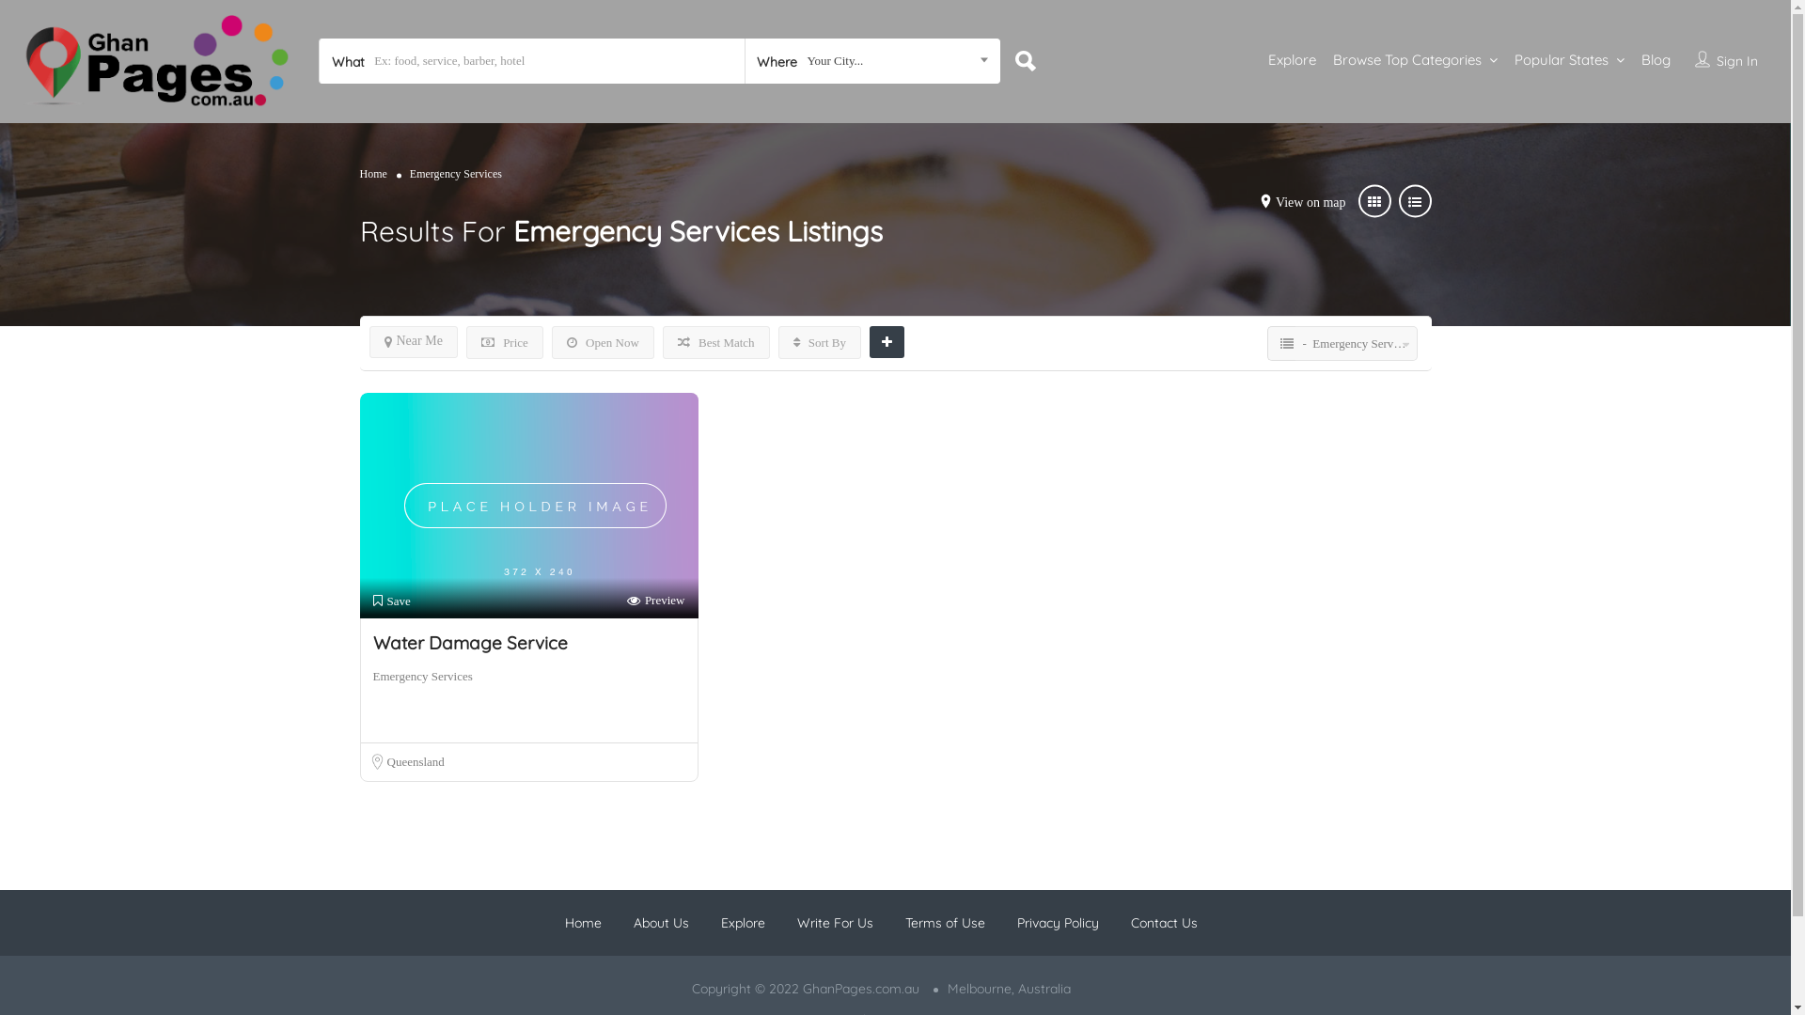  I want to click on About Us, so click(662, 923).